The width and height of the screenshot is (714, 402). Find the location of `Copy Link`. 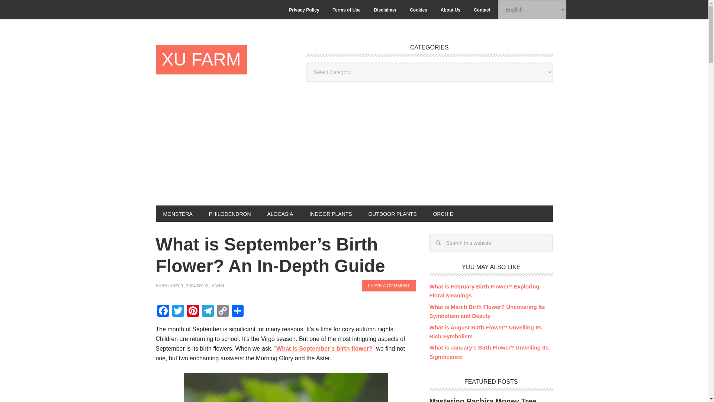

Copy Link is located at coordinates (222, 312).